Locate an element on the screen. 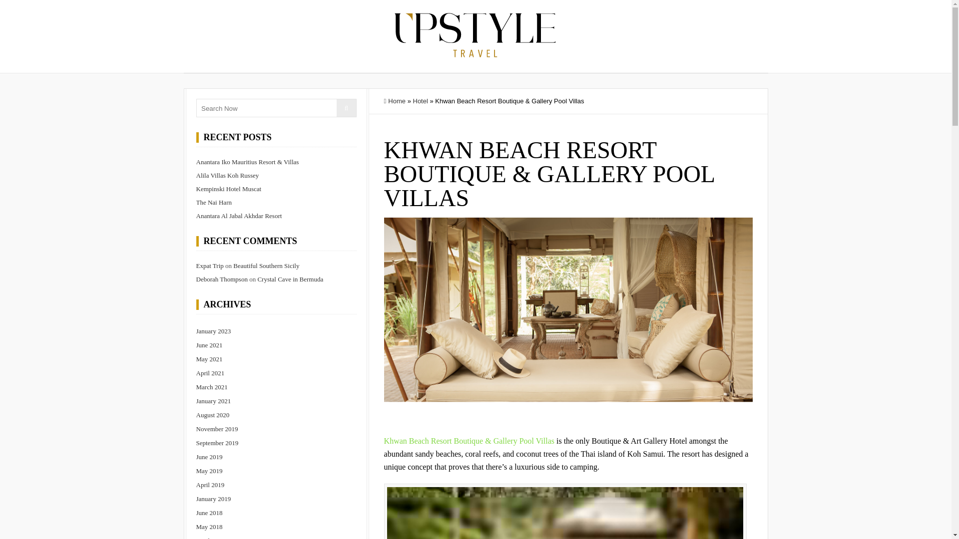 The height and width of the screenshot is (539, 959). June 2021 is located at coordinates (276, 345).